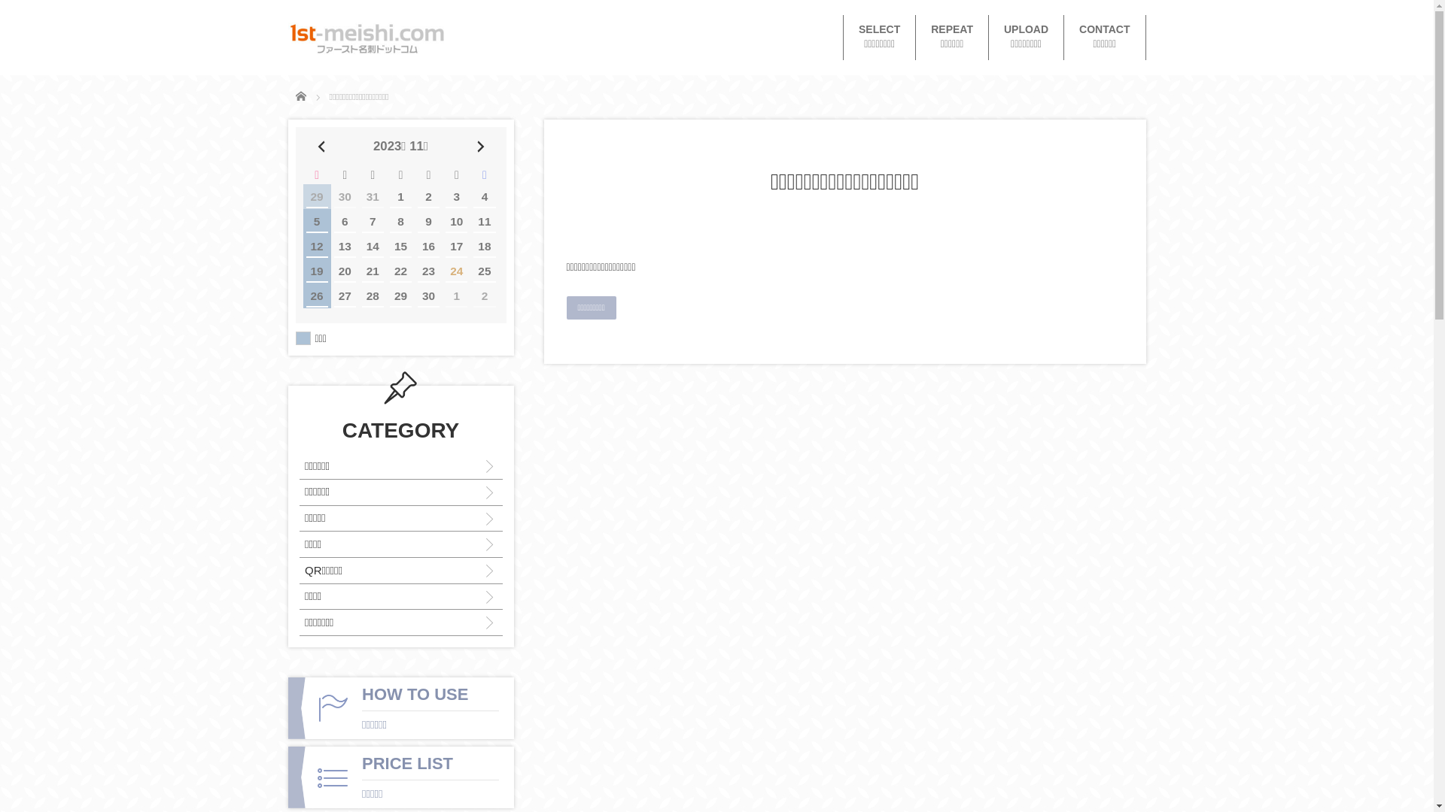  I want to click on 1st-meishi.com, so click(367, 39).